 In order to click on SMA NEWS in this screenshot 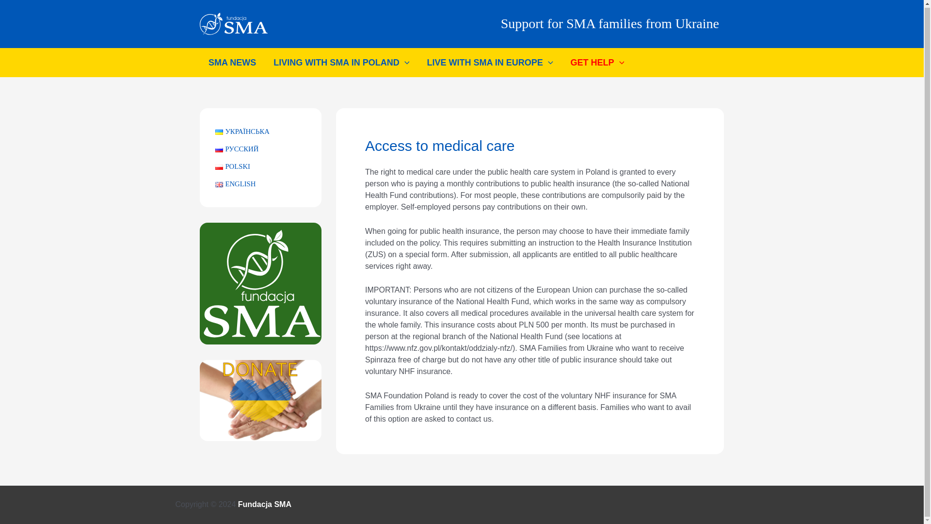, I will do `click(232, 62)`.